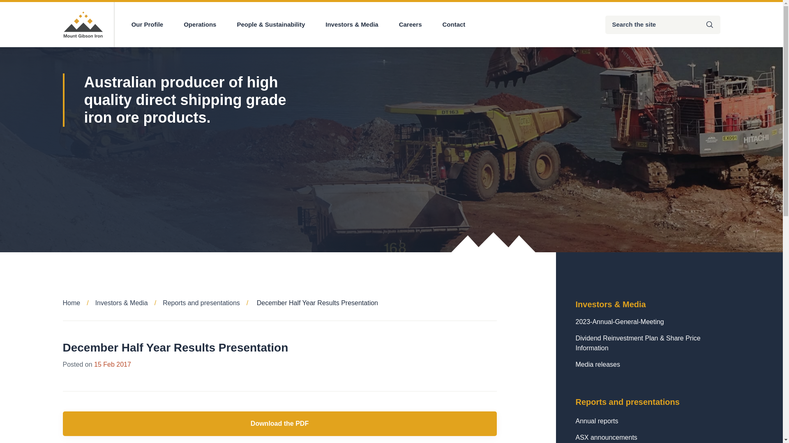  Describe the element at coordinates (79, 303) in the screenshot. I see `Home` at that location.